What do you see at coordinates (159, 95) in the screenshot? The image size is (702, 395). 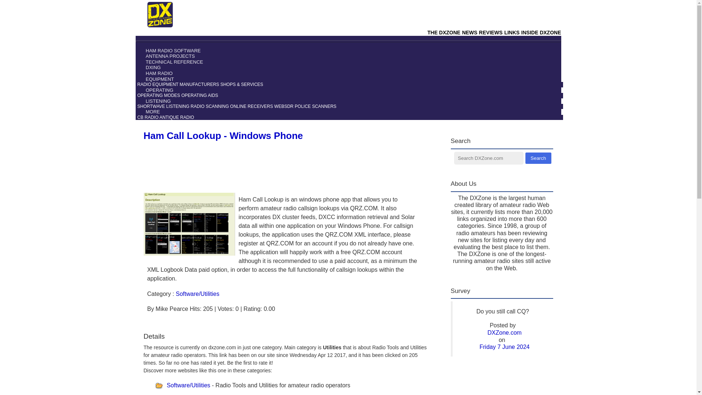 I see `OPERATING MODES` at bounding box center [159, 95].